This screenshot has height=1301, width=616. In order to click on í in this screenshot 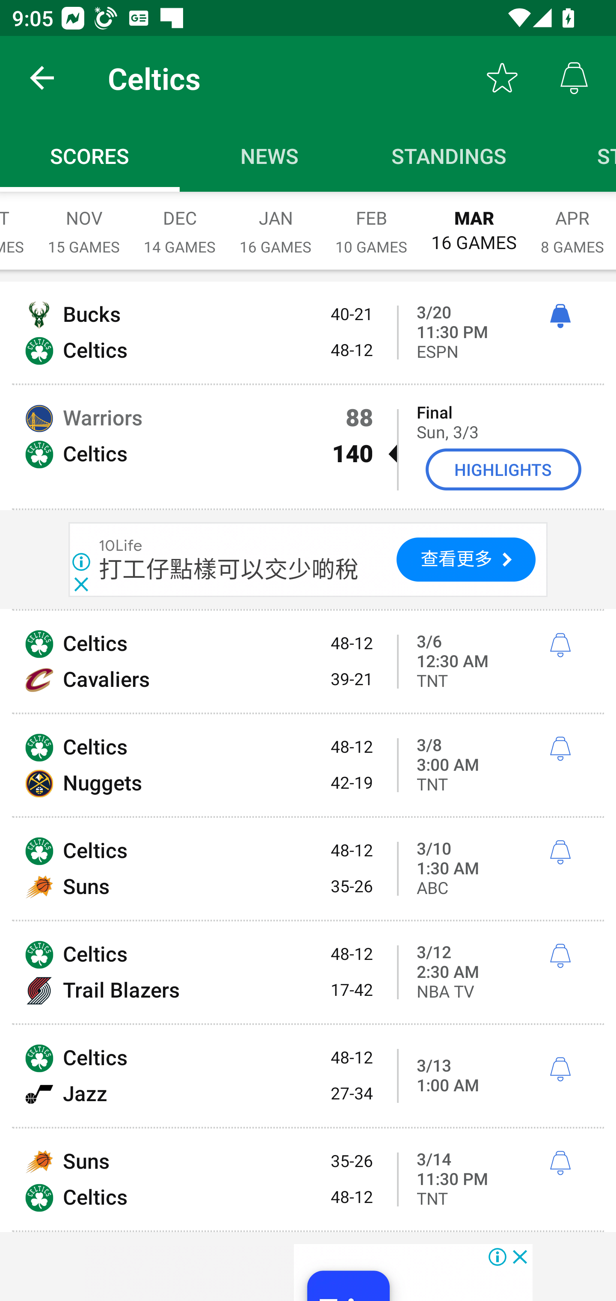, I will do `click(560, 749)`.